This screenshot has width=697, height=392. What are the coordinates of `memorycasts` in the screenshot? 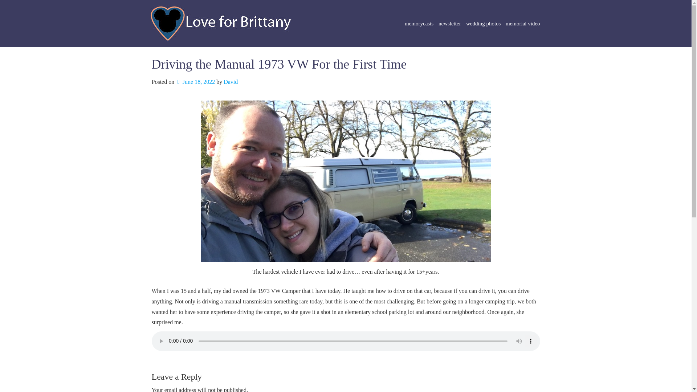 It's located at (419, 24).